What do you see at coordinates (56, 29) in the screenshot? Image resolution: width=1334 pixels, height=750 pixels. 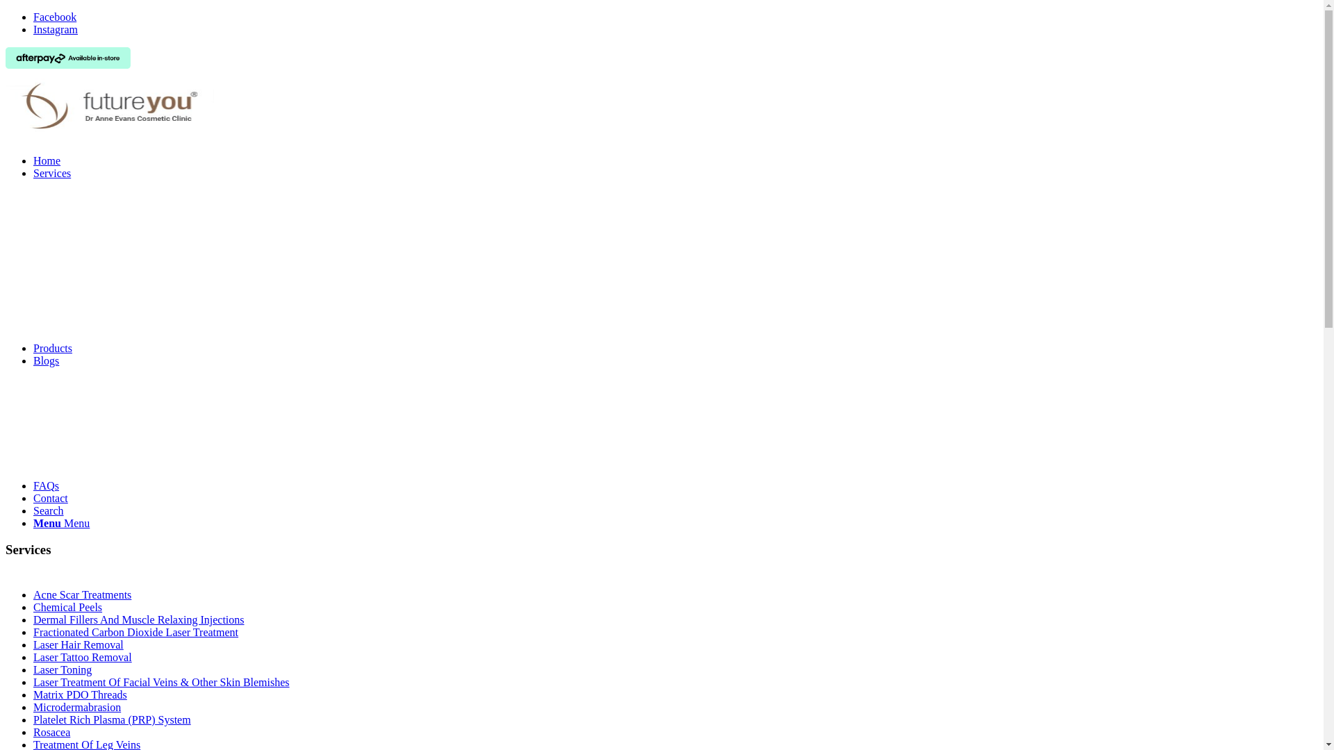 I see `Instagram` at bounding box center [56, 29].